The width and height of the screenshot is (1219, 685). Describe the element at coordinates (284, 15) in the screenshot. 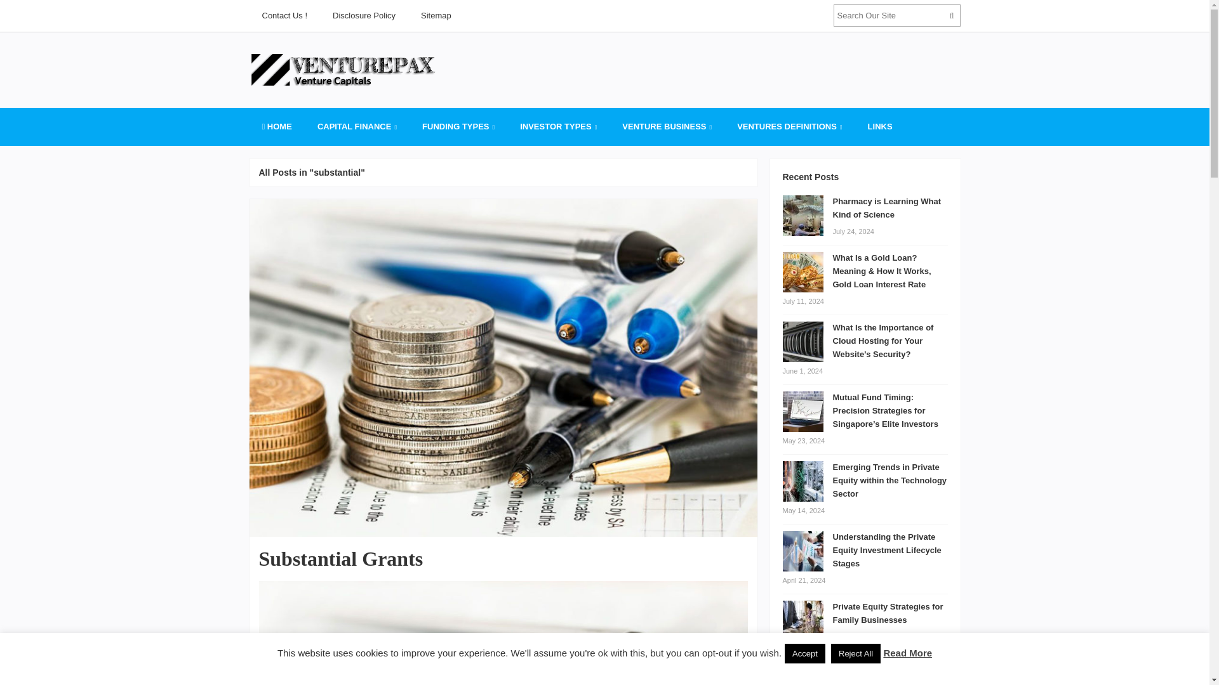

I see `Contact Us !` at that location.